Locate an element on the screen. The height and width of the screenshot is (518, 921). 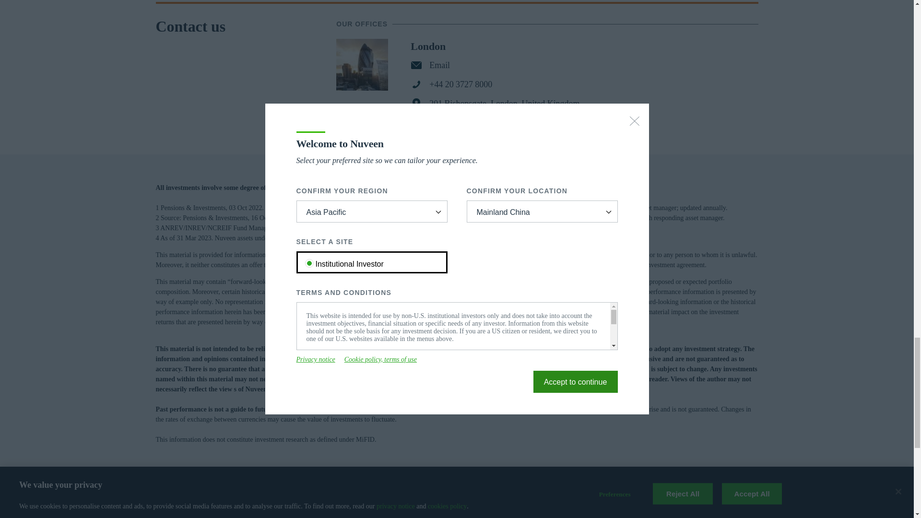
opens in a new window is located at coordinates (587, 501).